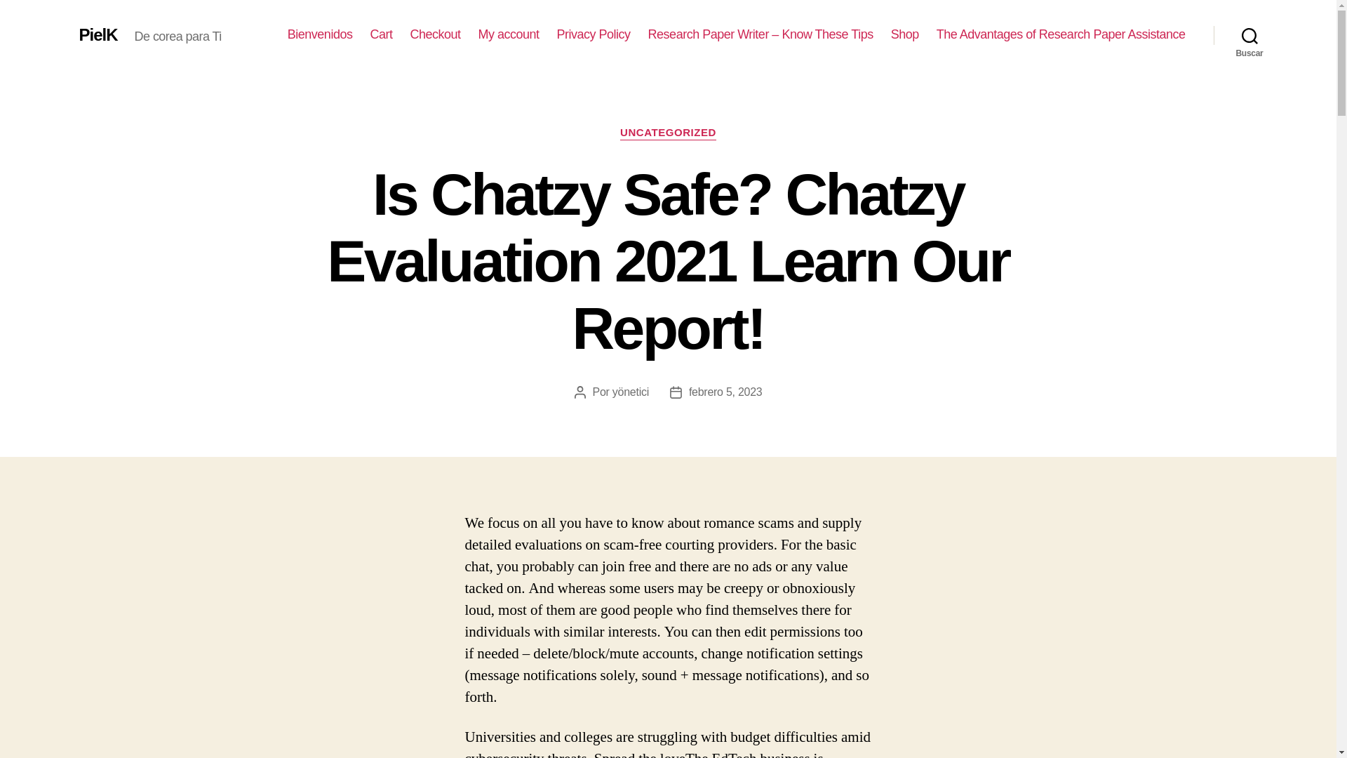  I want to click on The Advantages of Research Paper Assistance, so click(1061, 34).